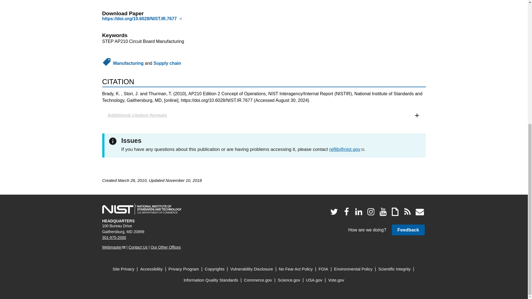  I want to click on 301-975-2000, so click(114, 238).